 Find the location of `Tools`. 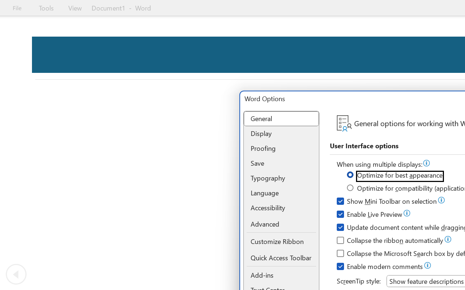

Tools is located at coordinates (46, 8).